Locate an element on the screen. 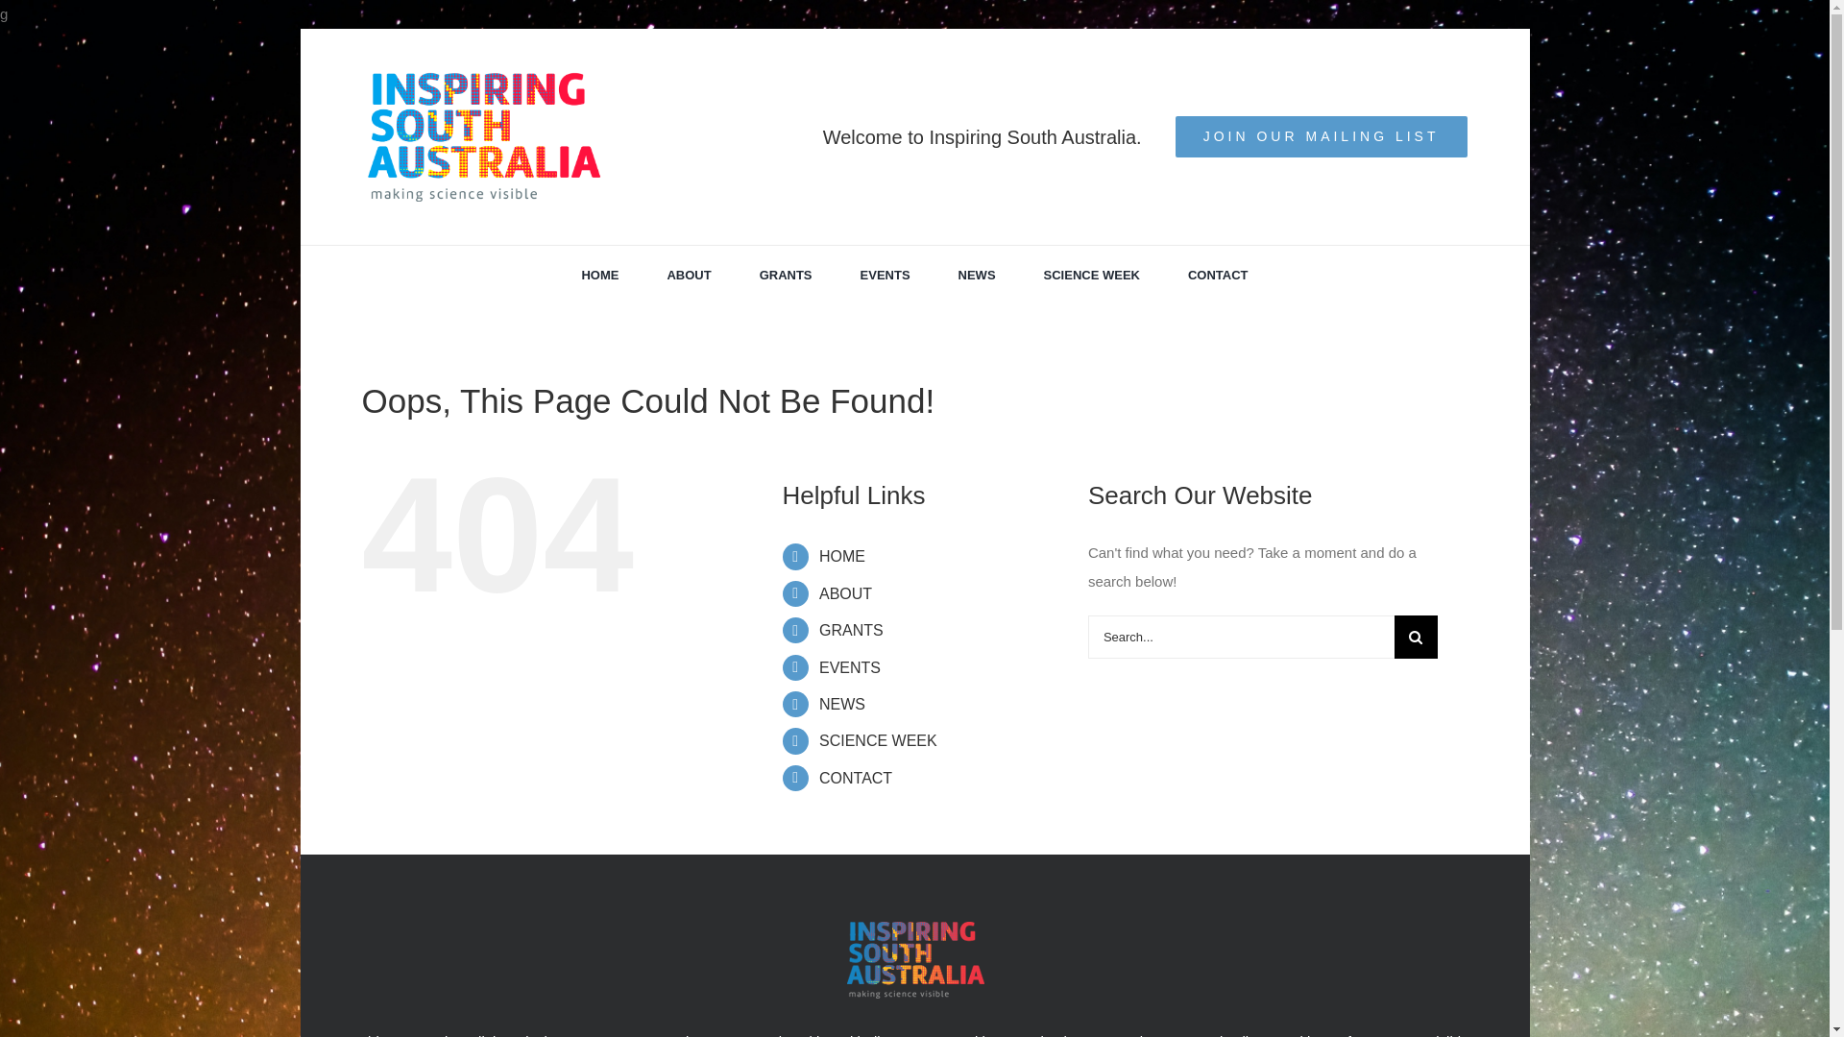 The width and height of the screenshot is (1844, 1037). isa-whitelabel is located at coordinates (914, 960).